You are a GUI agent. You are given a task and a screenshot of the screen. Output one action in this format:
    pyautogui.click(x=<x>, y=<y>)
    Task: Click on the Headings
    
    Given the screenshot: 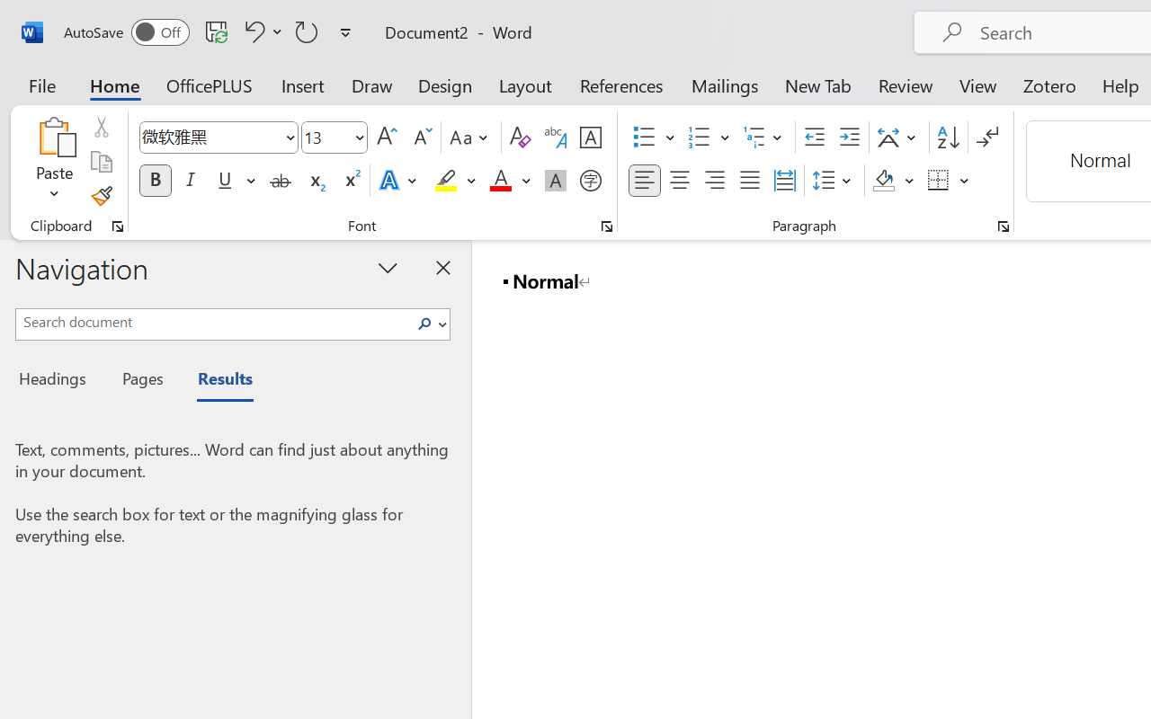 What is the action you would take?
    pyautogui.click(x=58, y=381)
    